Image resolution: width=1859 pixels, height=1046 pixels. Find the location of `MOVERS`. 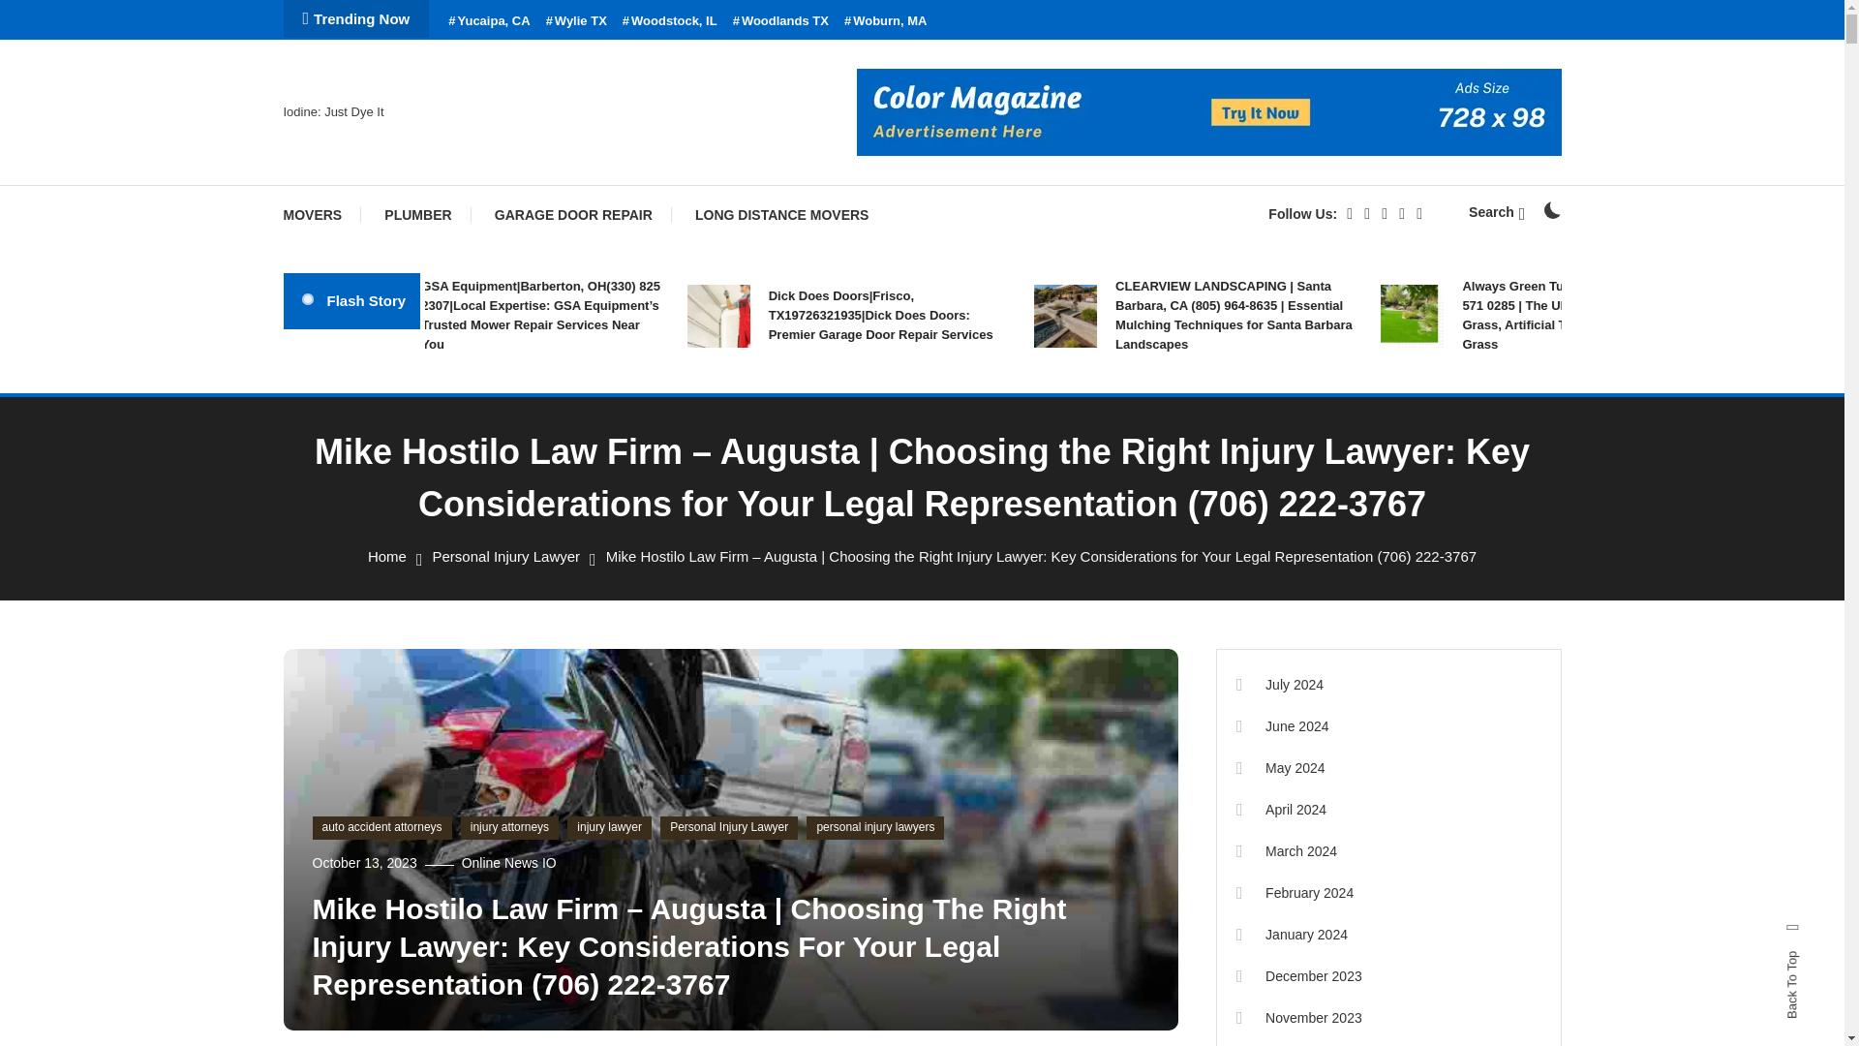

MOVERS is located at coordinates (321, 215).